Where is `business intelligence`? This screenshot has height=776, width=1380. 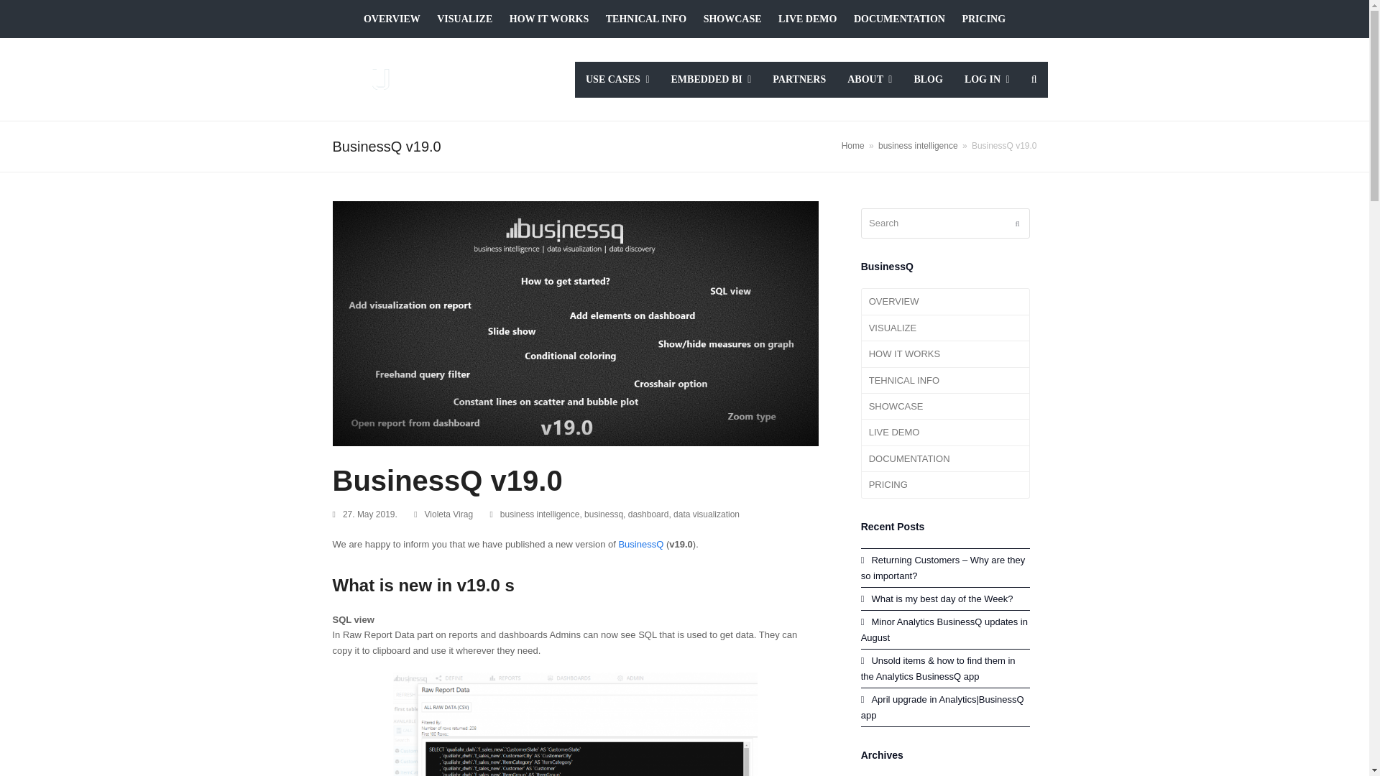
business intelligence is located at coordinates (917, 145).